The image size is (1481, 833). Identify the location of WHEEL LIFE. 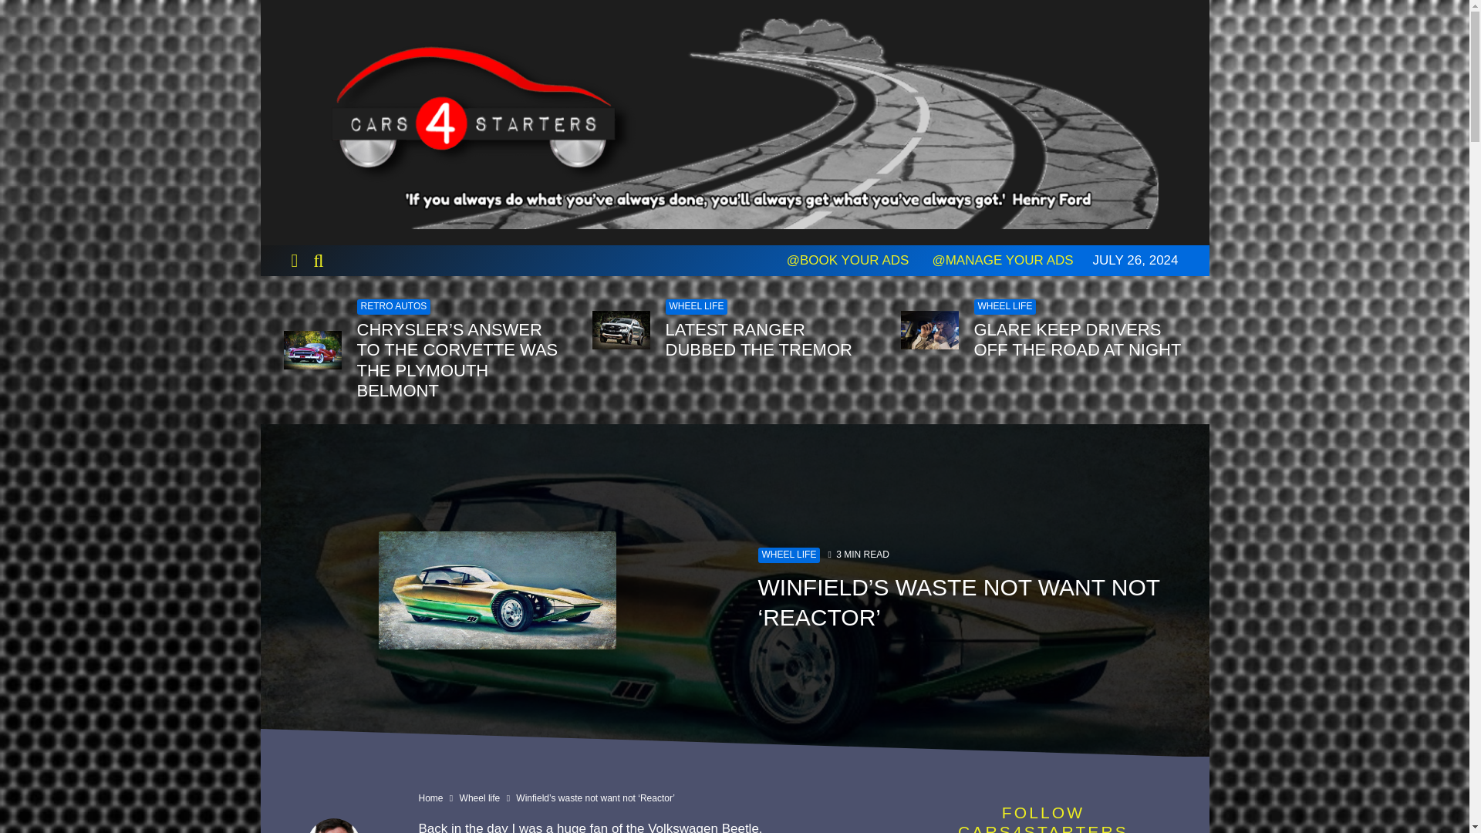
(1004, 307).